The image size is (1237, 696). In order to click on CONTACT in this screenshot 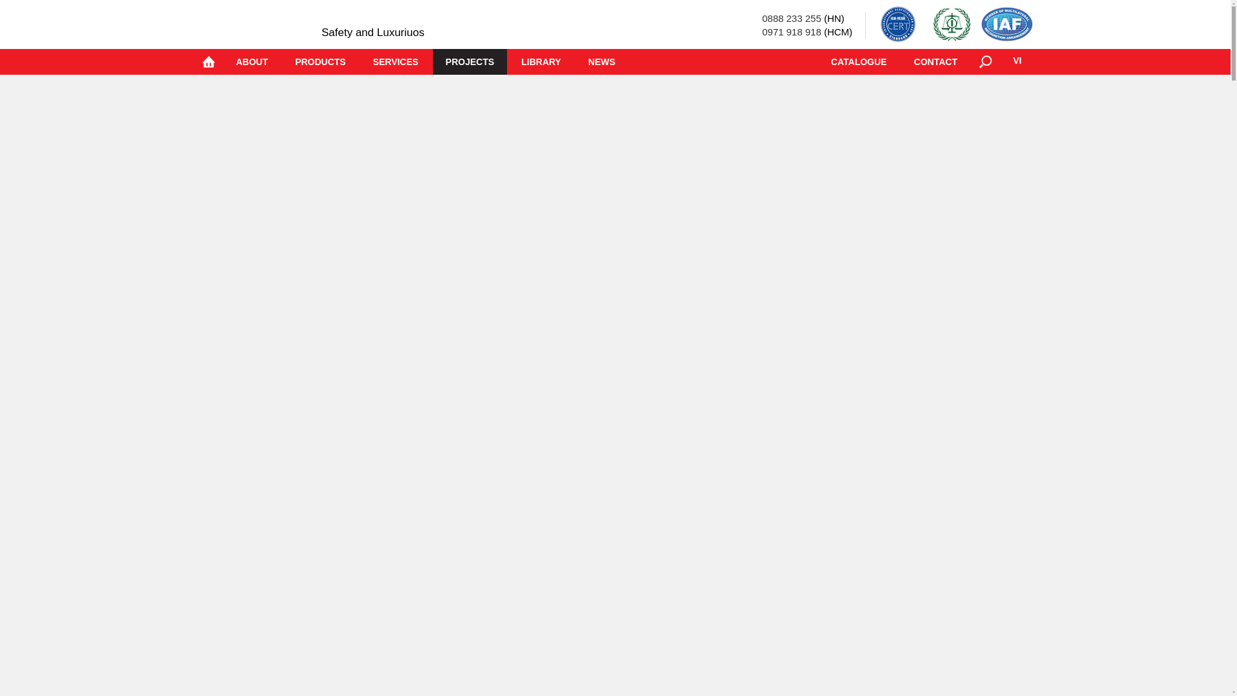, I will do `click(935, 61)`.